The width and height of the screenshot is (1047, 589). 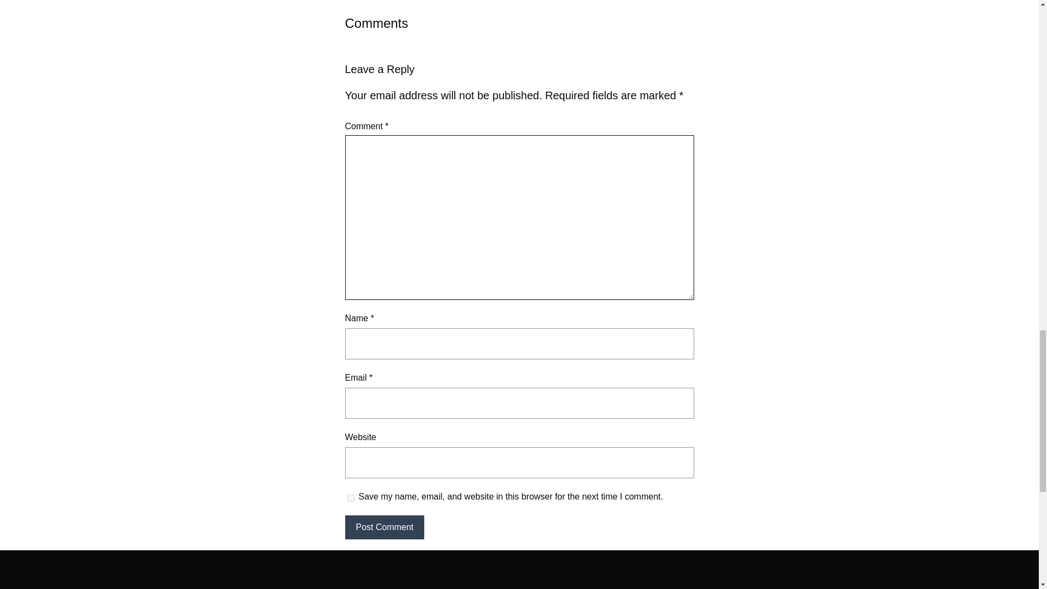 What do you see at coordinates (384, 527) in the screenshot?
I see `Post Comment` at bounding box center [384, 527].